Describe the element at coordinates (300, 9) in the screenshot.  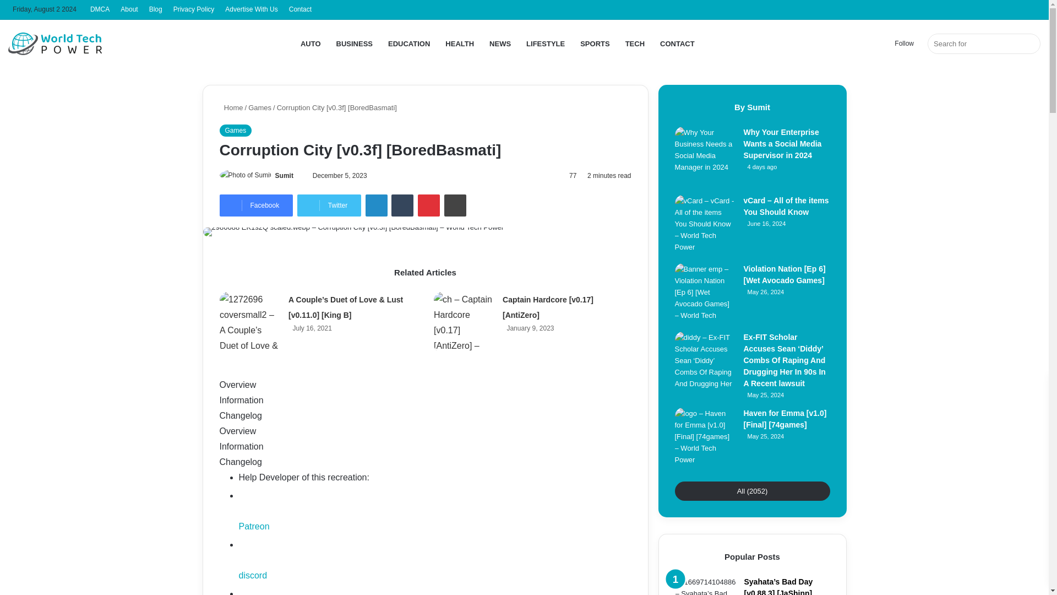
I see `Contact` at that location.